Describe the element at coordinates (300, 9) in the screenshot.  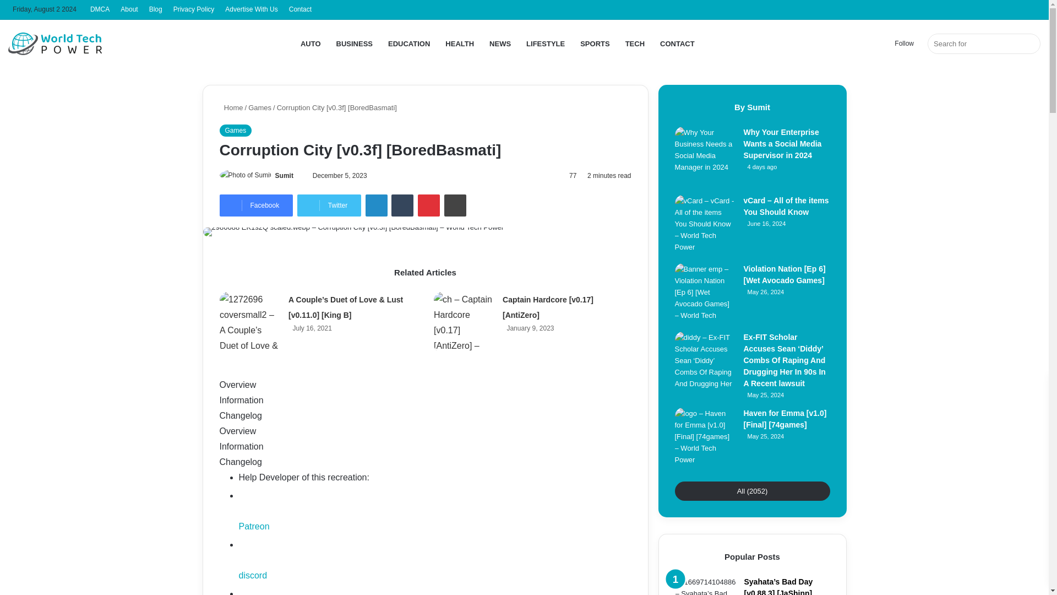
I see `Contact` at that location.